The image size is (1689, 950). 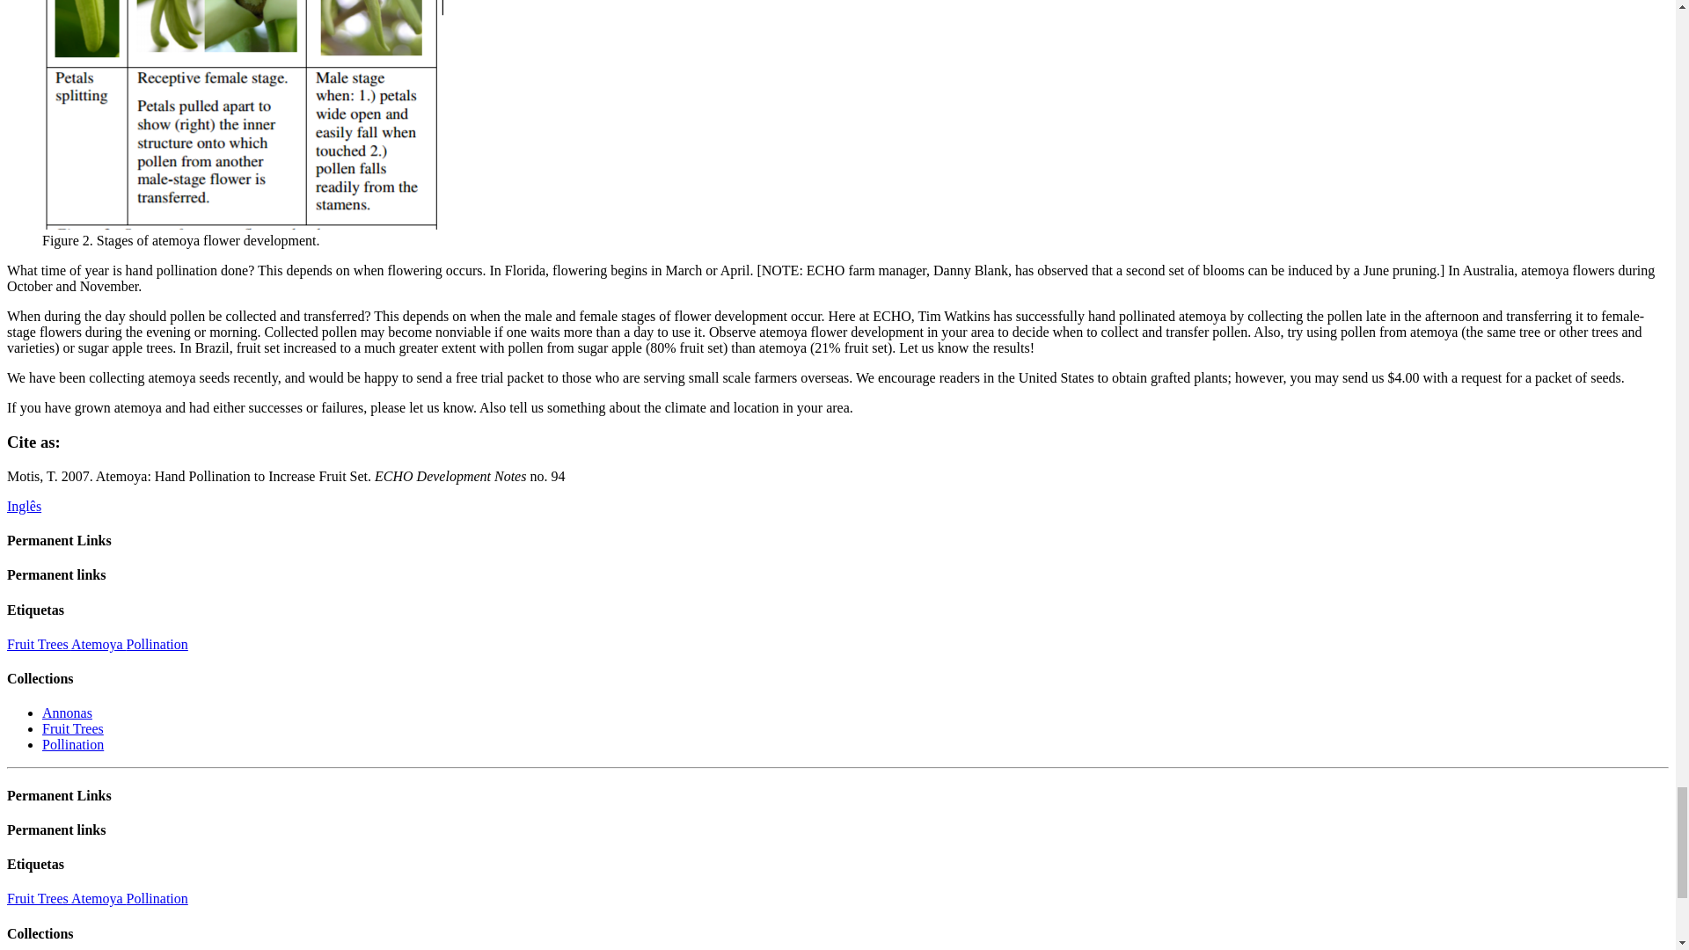 What do you see at coordinates (157, 644) in the screenshot?
I see `Pollination` at bounding box center [157, 644].